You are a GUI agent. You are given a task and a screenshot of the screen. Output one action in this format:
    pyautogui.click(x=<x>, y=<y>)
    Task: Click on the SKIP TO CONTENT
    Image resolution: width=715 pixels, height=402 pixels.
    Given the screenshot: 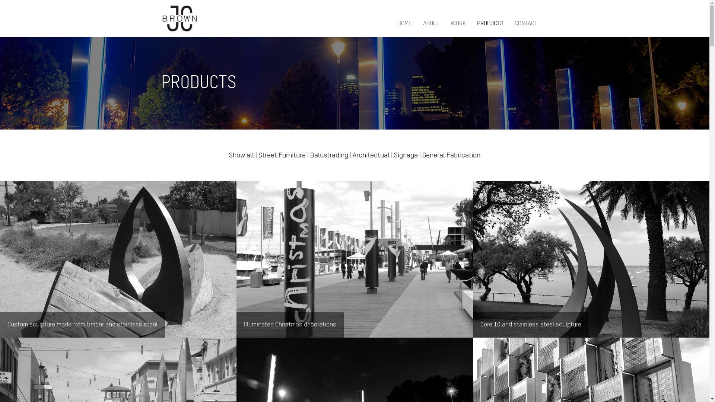 What is the action you would take?
    pyautogui.click(x=386, y=21)
    